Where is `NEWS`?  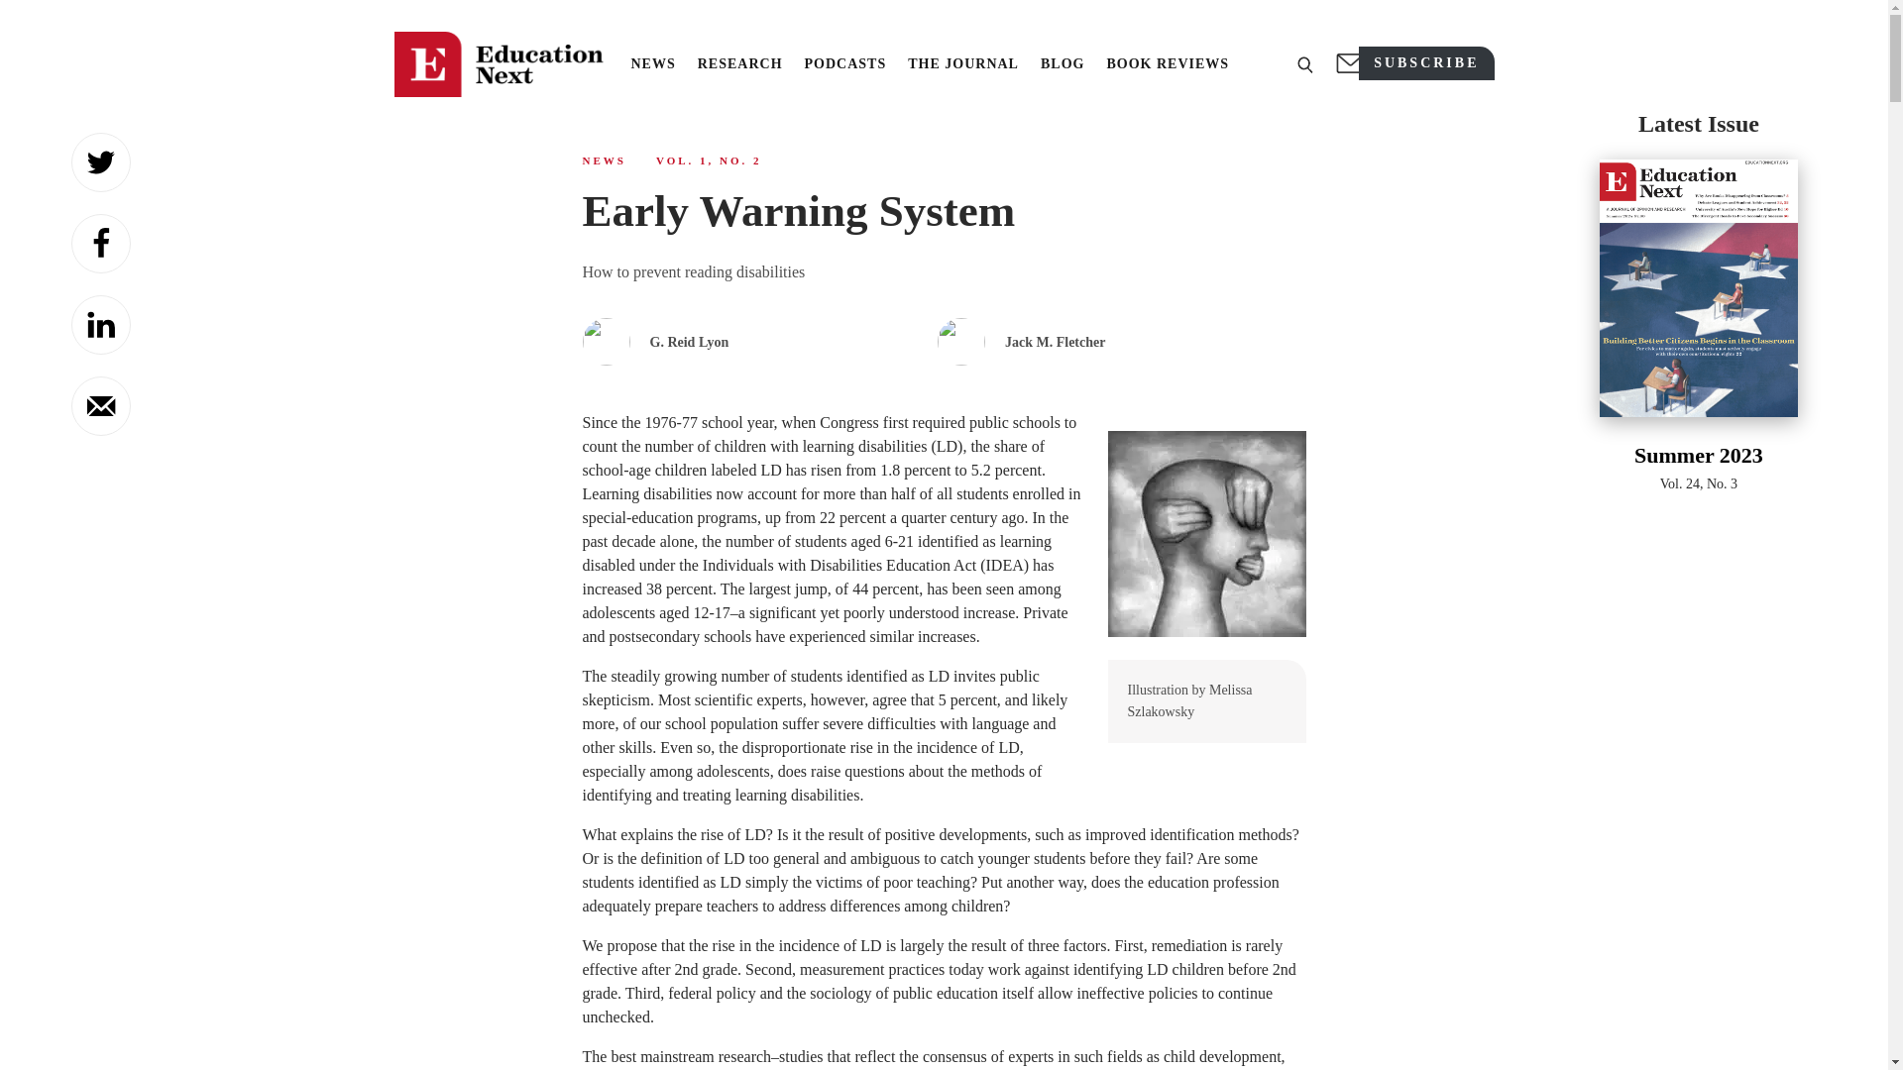 NEWS is located at coordinates (652, 64).